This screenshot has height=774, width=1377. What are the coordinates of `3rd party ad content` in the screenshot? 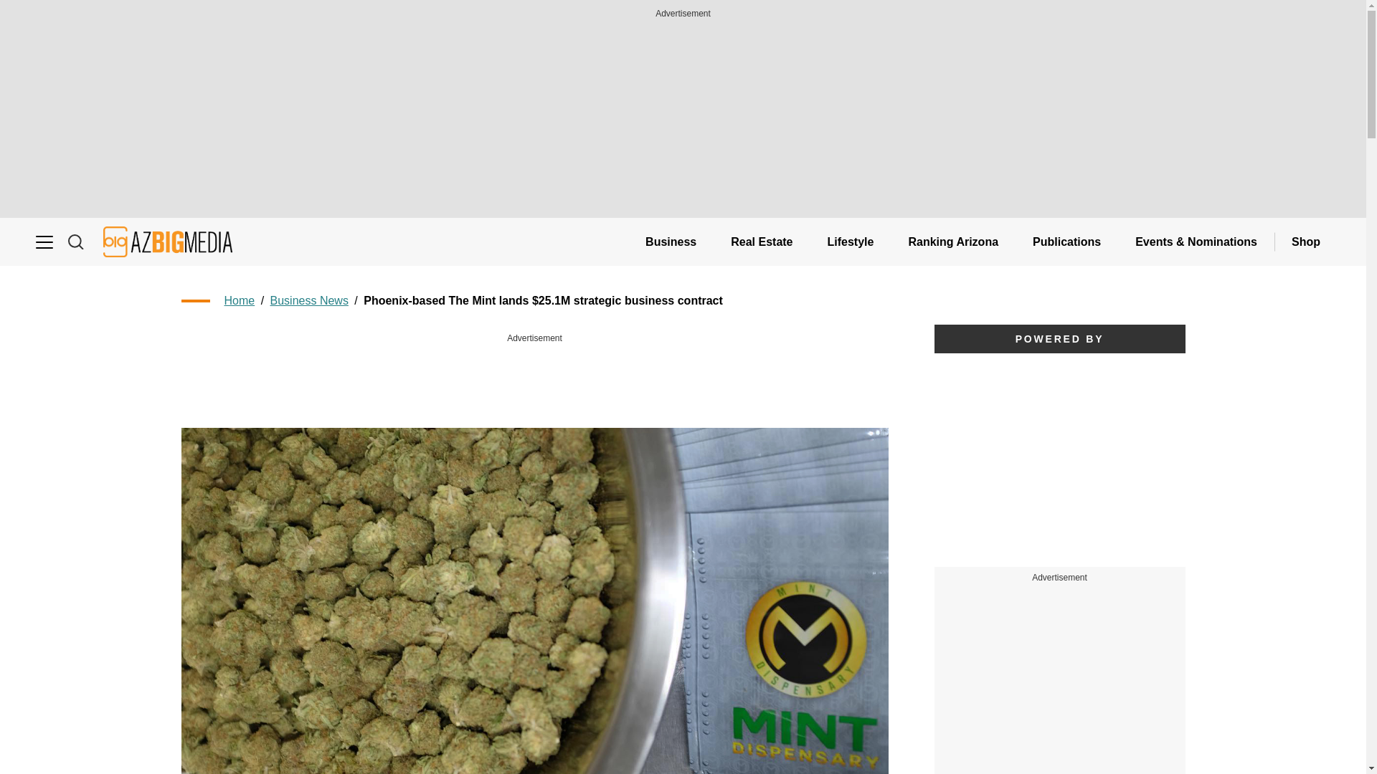 It's located at (1059, 460).